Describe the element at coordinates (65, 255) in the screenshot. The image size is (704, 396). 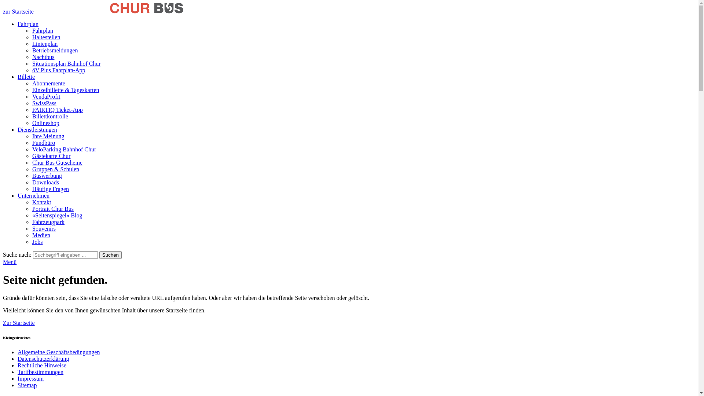
I see `Suche nach` at that location.